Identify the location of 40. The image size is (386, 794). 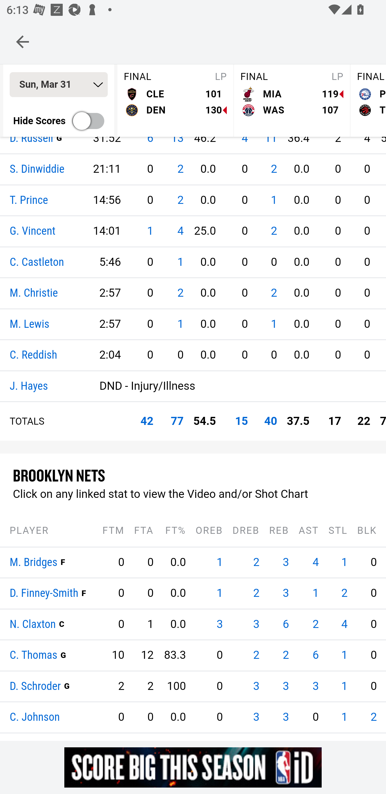
(270, 421).